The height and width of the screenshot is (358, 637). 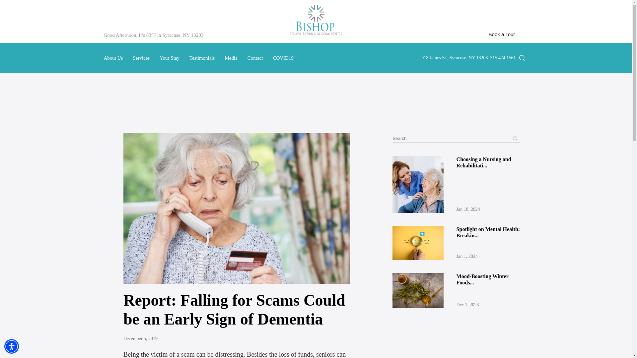 I want to click on Book a Tour, so click(x=502, y=34).